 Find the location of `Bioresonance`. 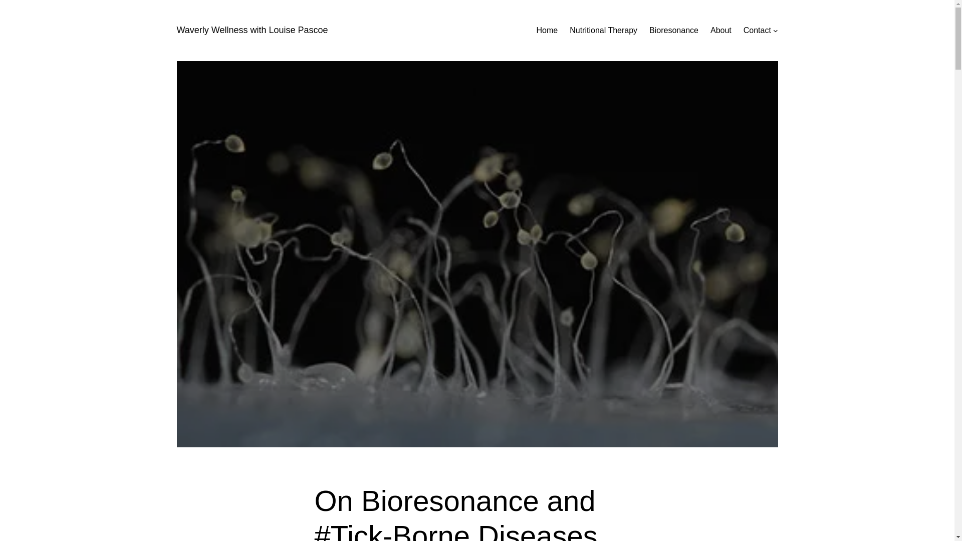

Bioresonance is located at coordinates (673, 30).